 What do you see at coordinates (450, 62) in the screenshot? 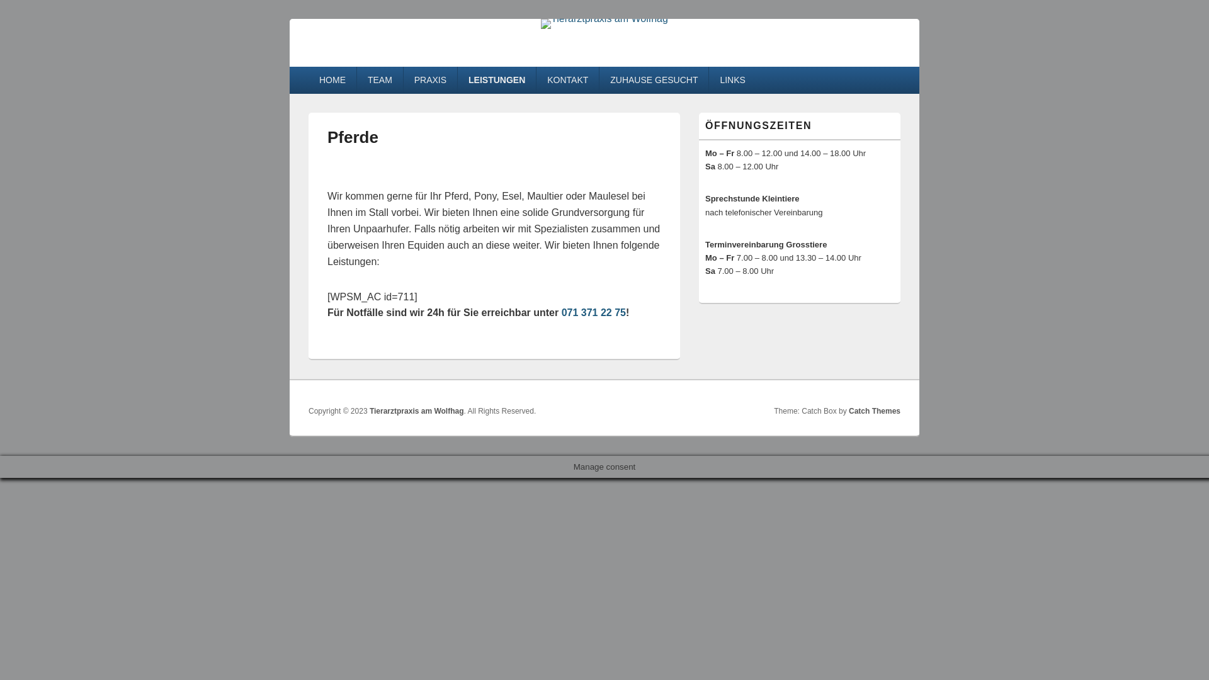
I see `Tierarztpraxis am Wolfhag` at bounding box center [450, 62].